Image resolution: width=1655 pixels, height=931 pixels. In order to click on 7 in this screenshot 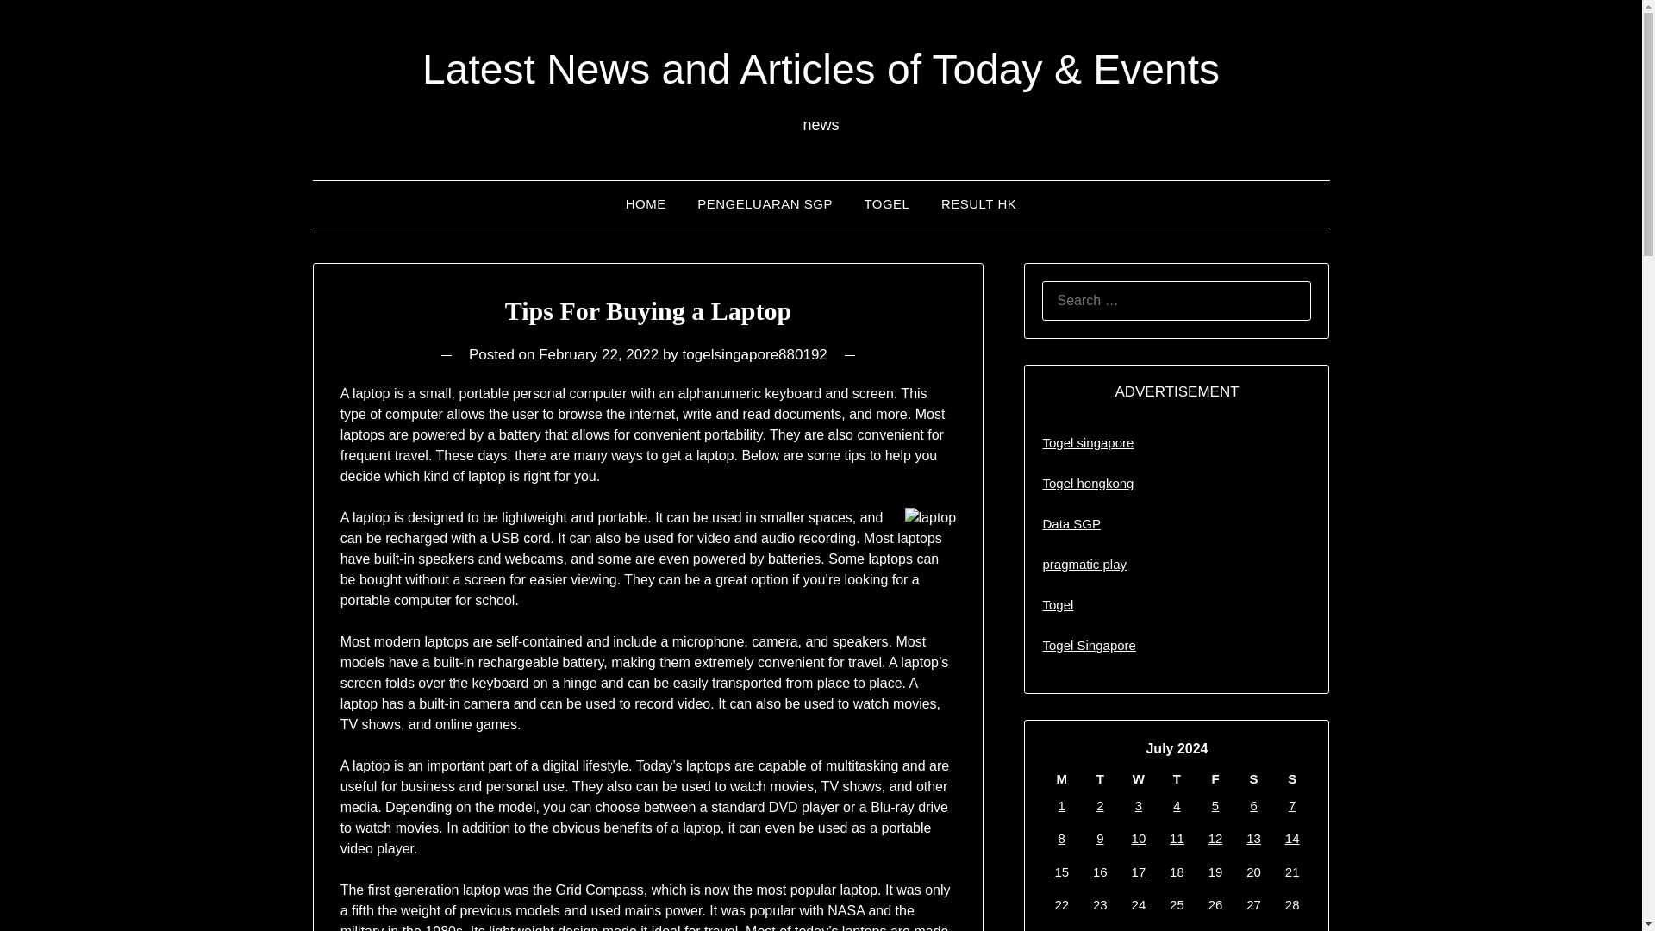, I will do `click(1292, 805)`.